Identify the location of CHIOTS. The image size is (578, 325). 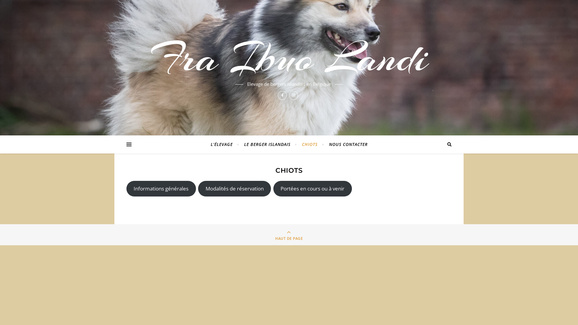
(310, 144).